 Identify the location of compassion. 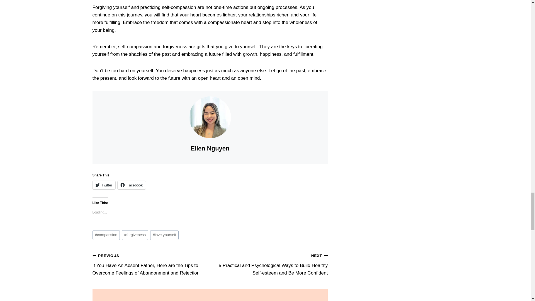
(106, 235).